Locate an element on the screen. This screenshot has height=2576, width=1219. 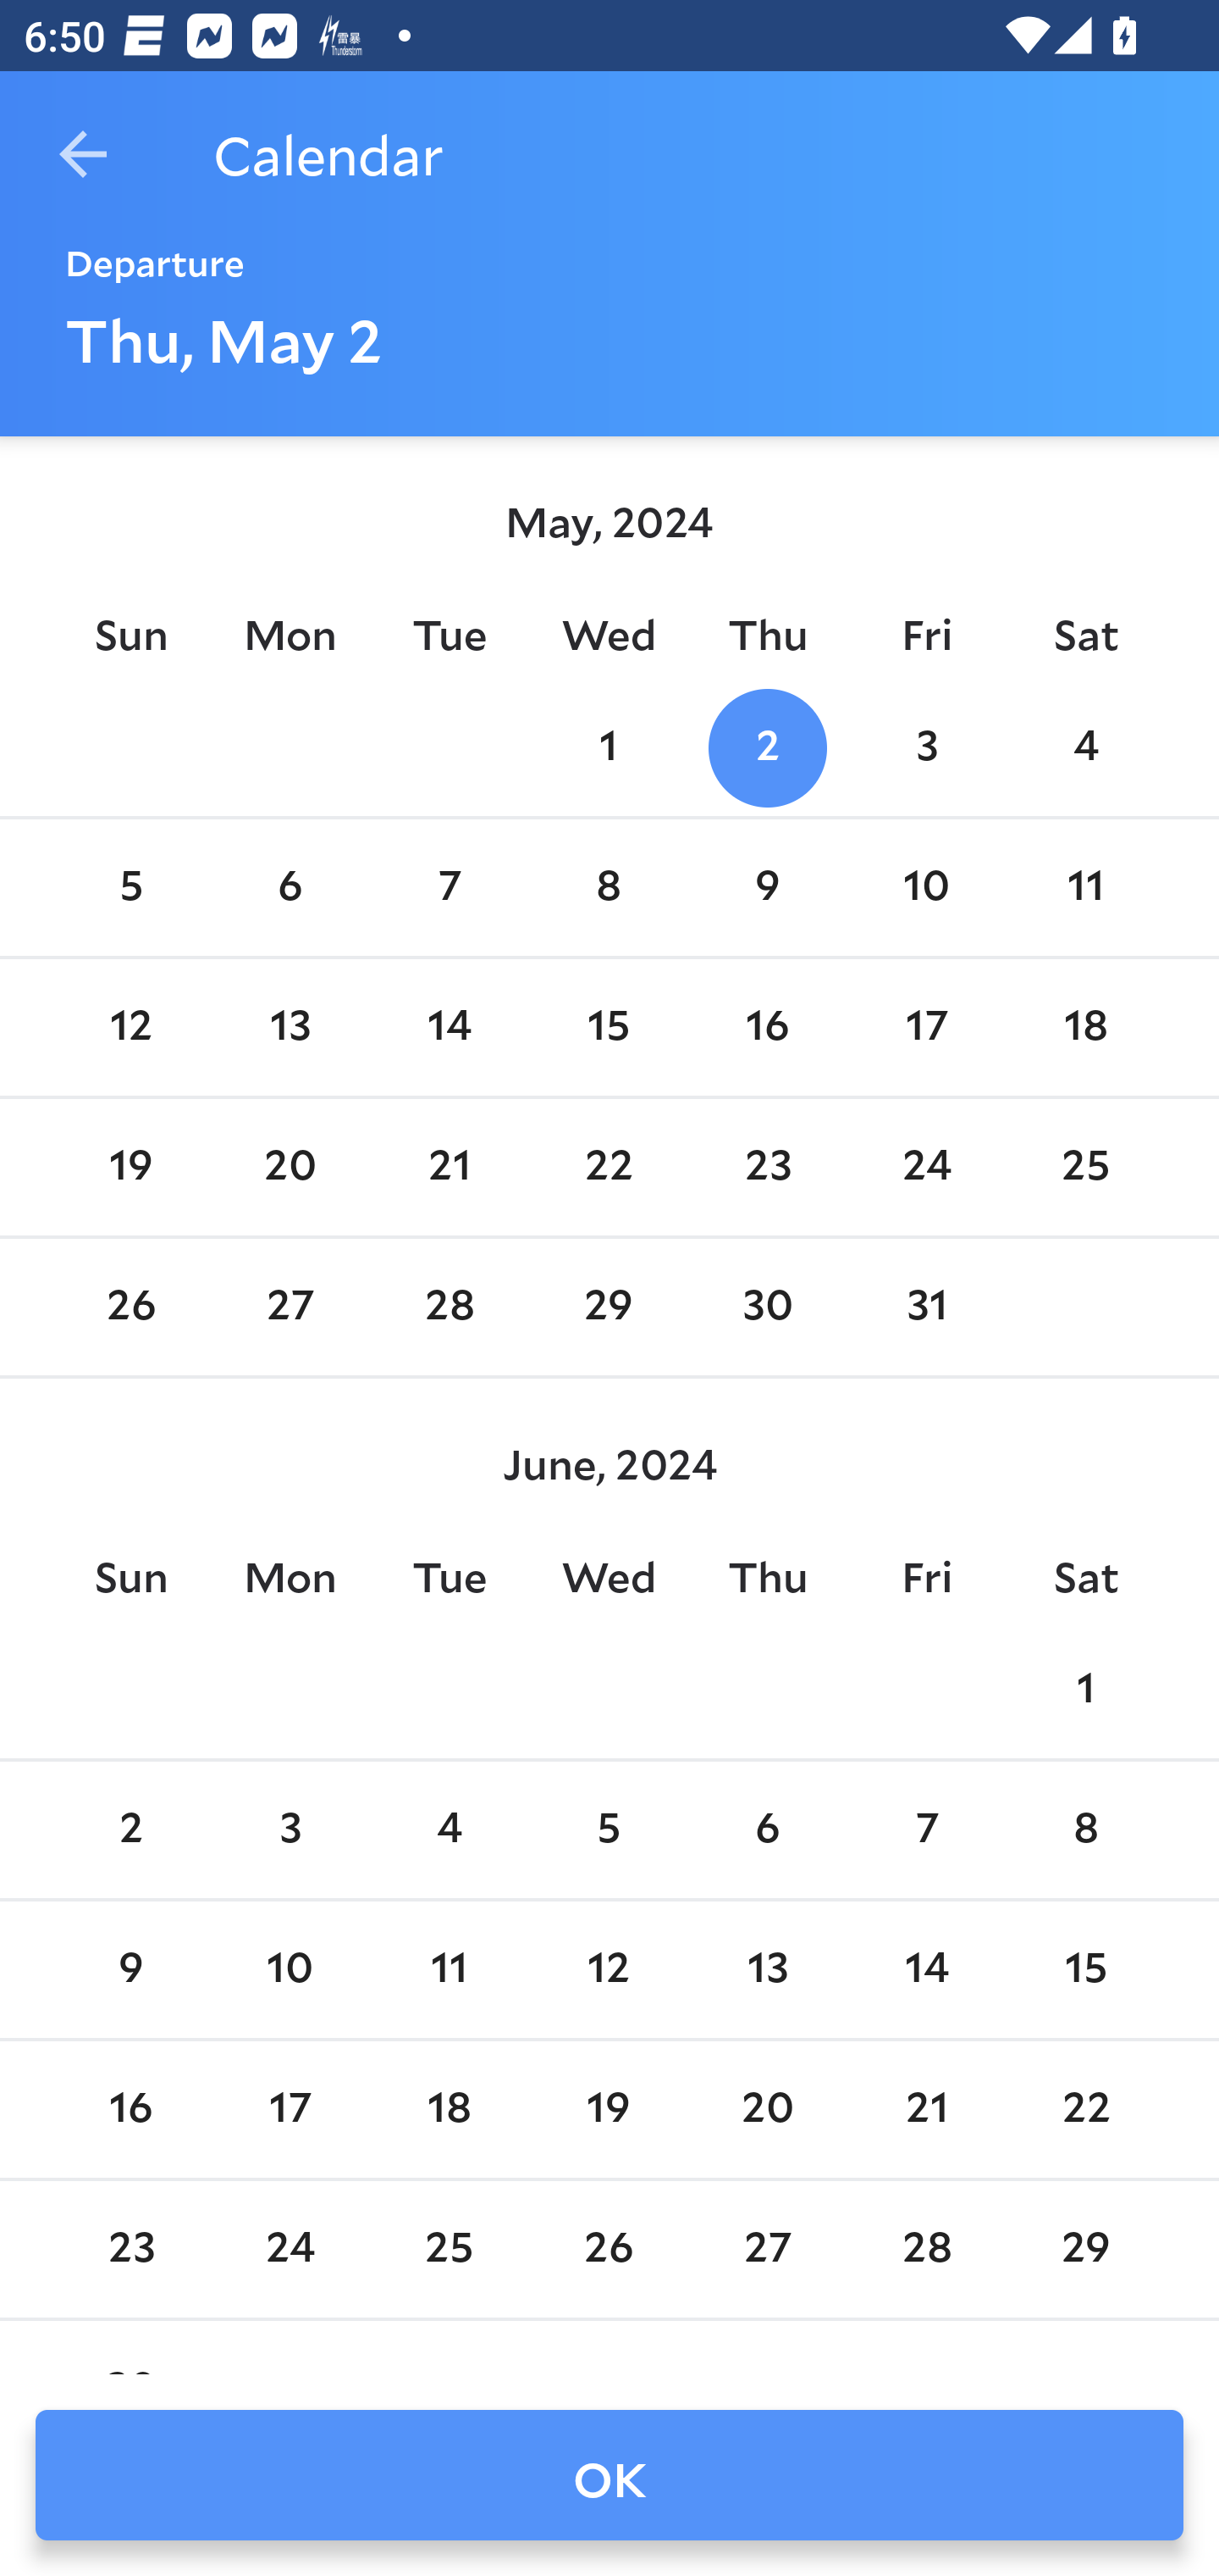
10 is located at coordinates (926, 888).